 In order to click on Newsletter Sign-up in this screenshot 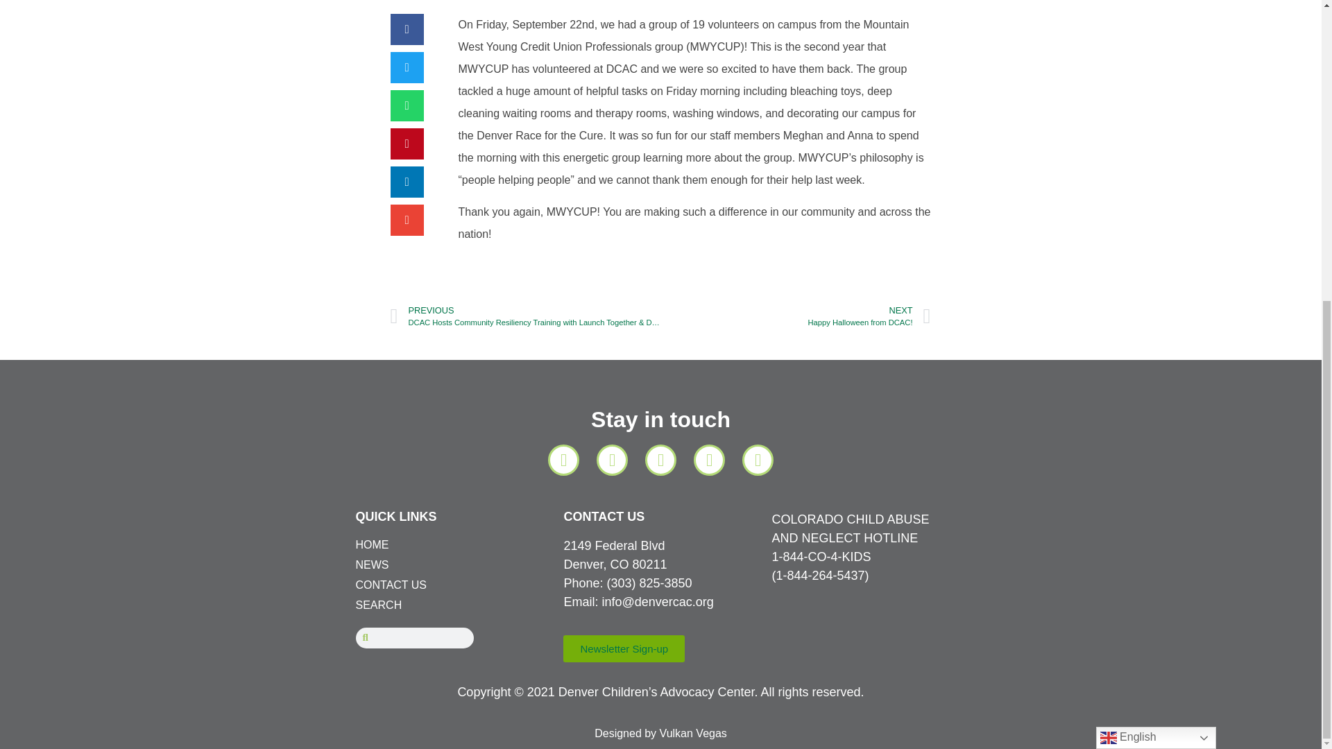, I will do `click(452, 545)`.